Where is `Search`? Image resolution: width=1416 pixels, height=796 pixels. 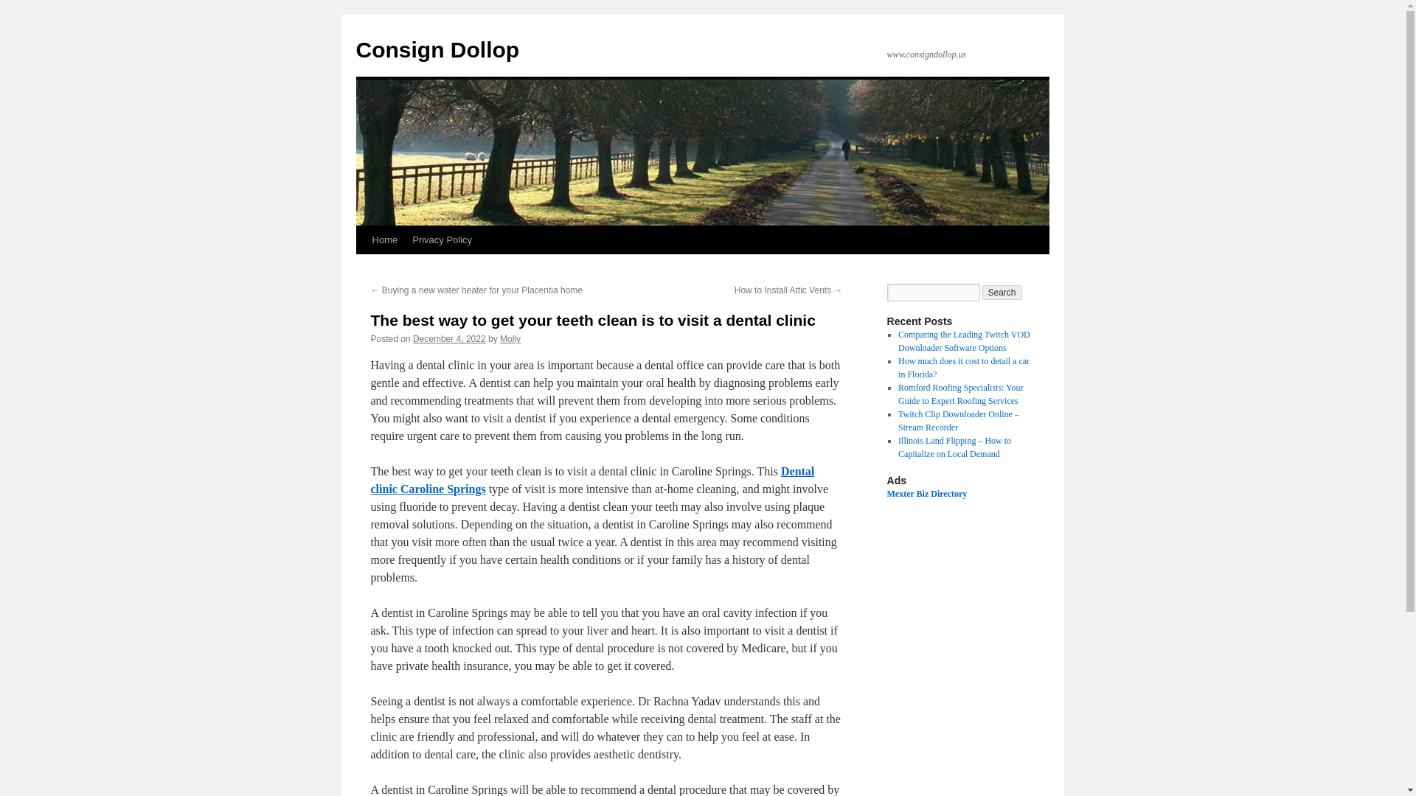
Search is located at coordinates (1002, 292).